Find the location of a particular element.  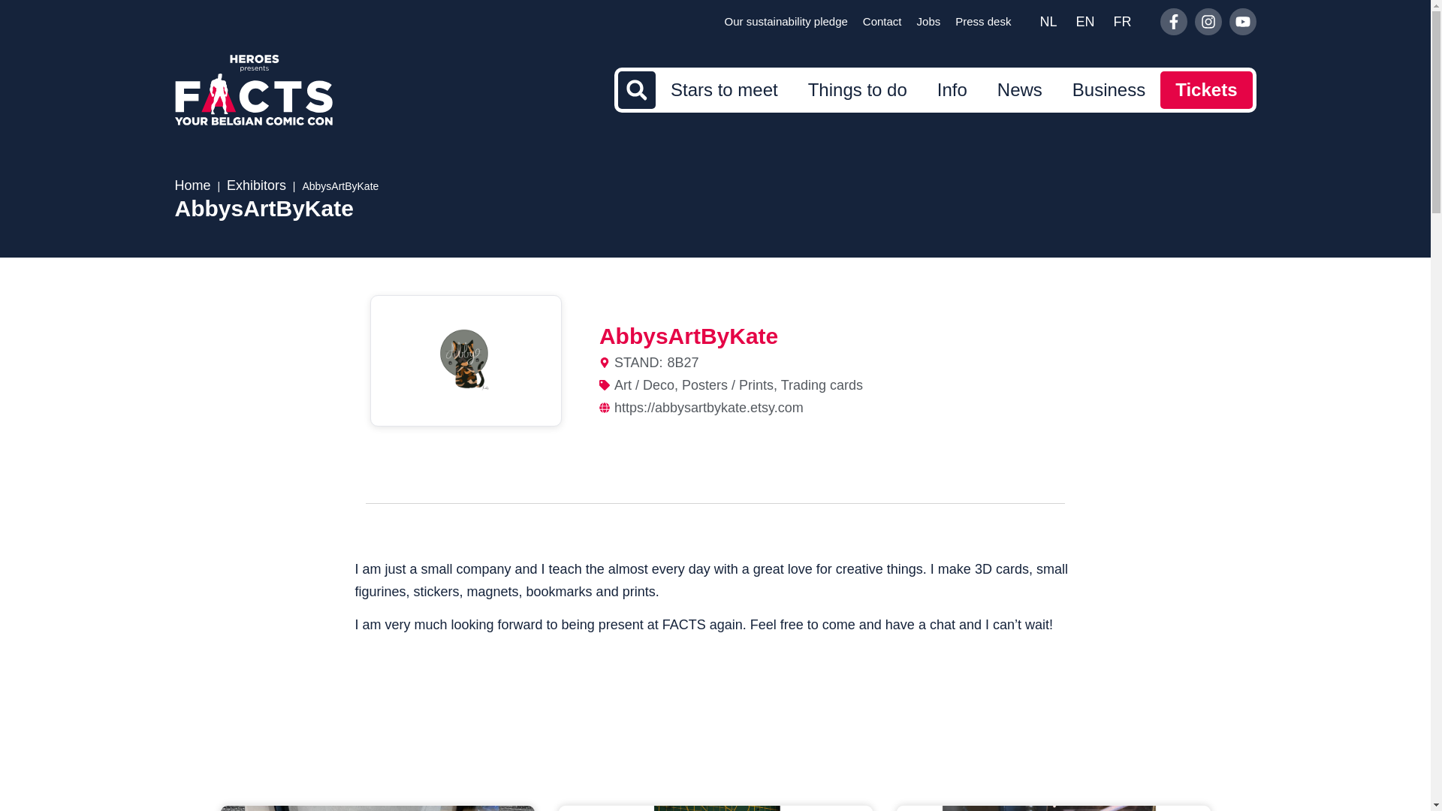

Stars to meet is located at coordinates (724, 90).